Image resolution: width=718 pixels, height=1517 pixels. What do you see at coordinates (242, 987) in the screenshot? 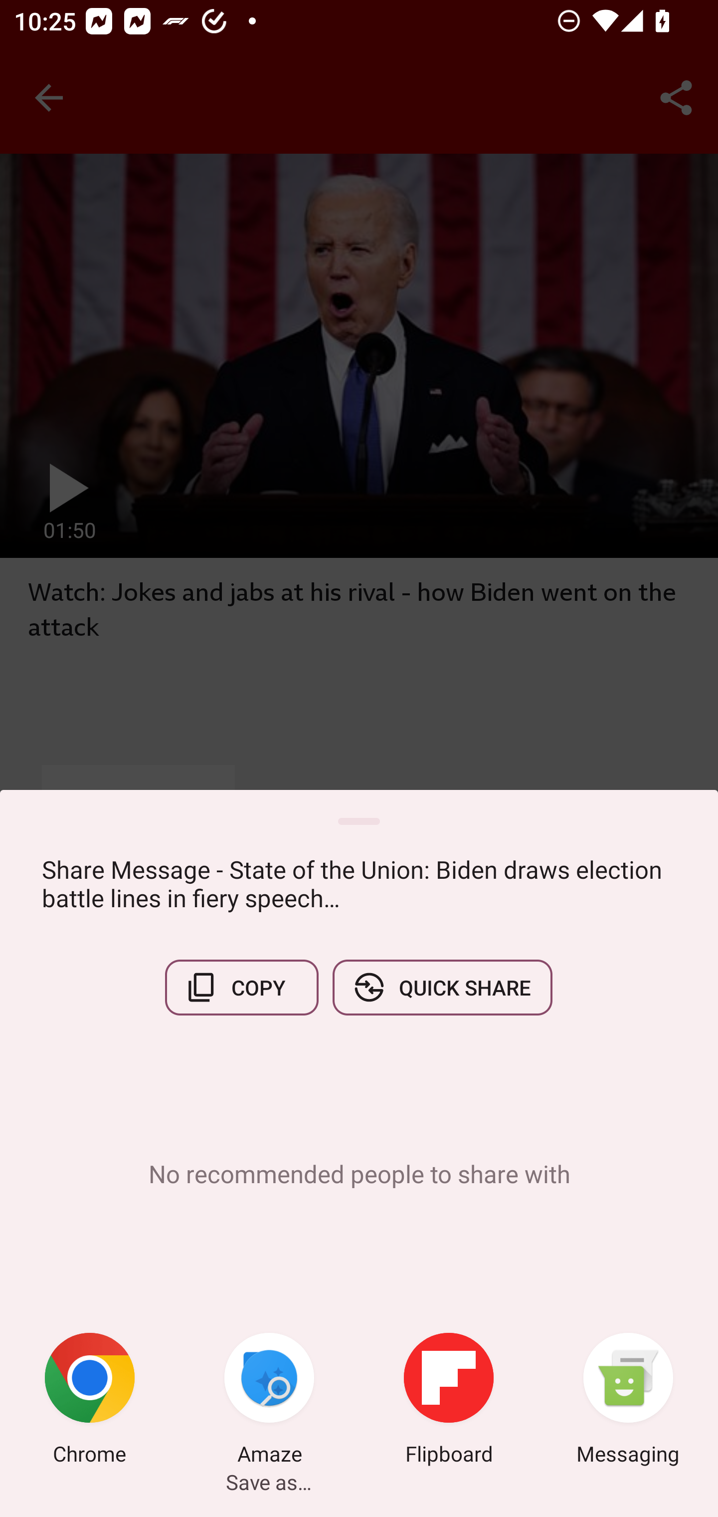
I see `COPY` at bounding box center [242, 987].